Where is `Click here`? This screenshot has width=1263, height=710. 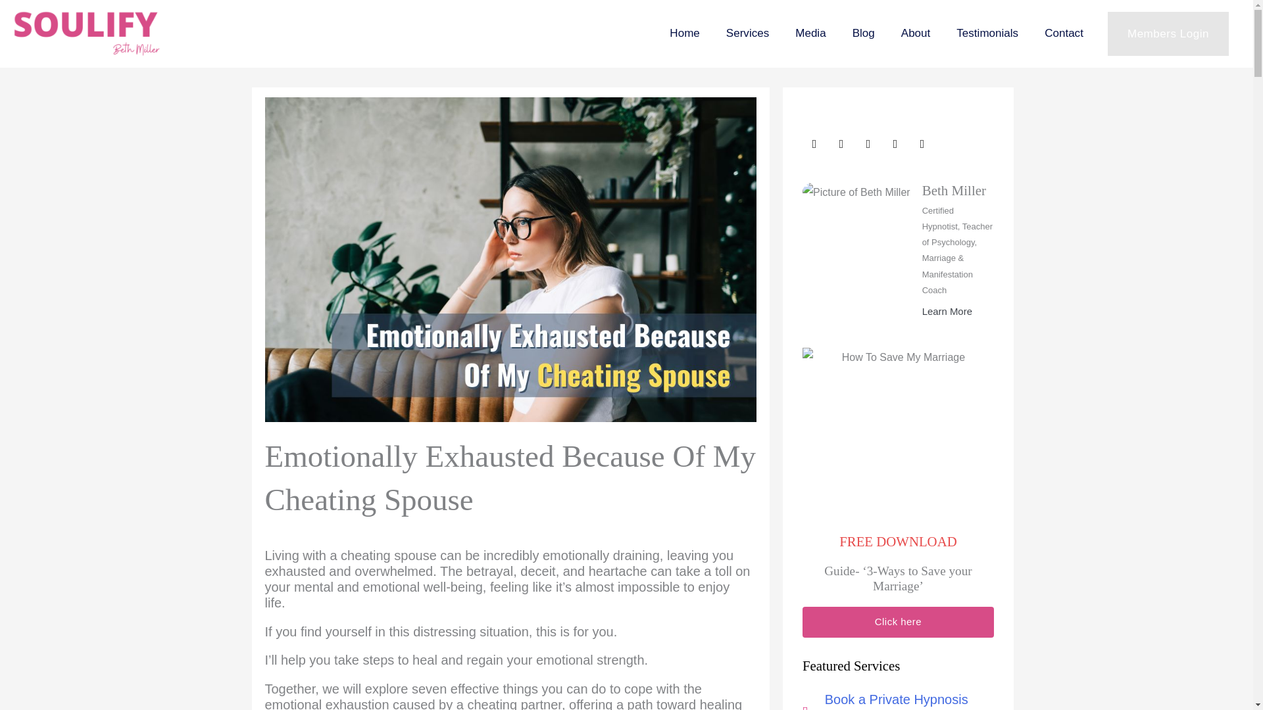 Click here is located at coordinates (898, 622).